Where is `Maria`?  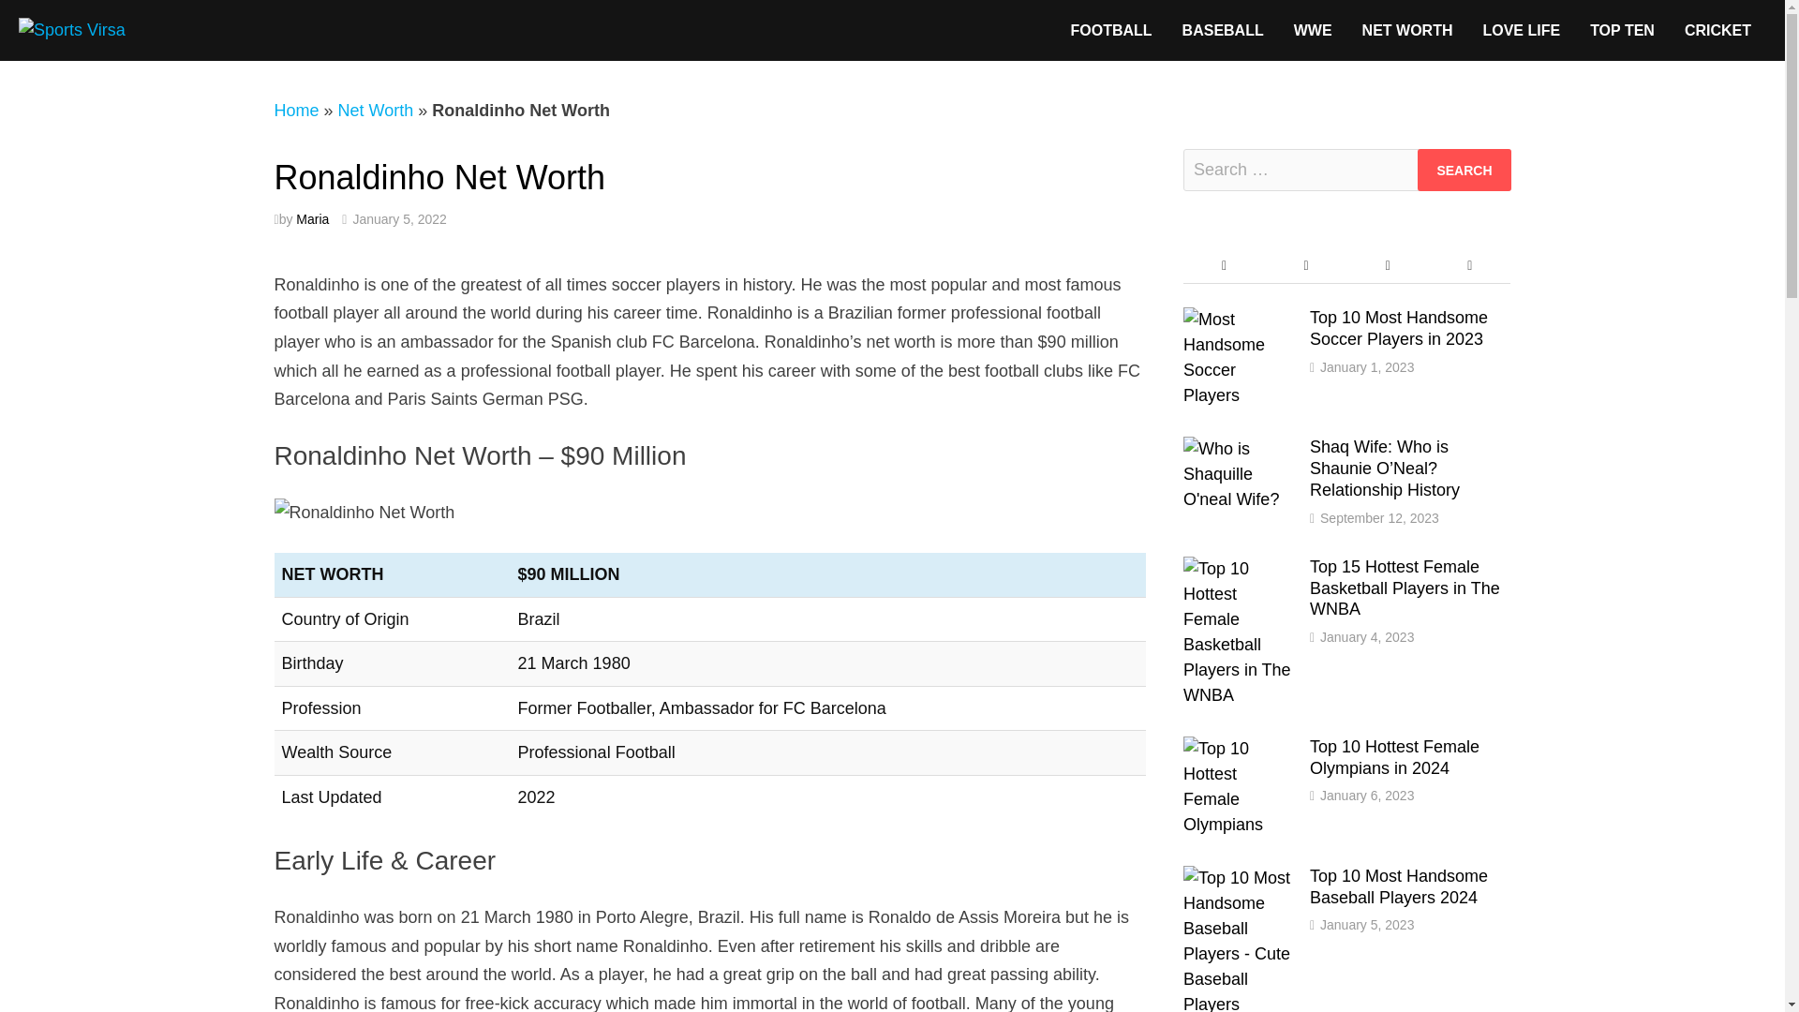 Maria is located at coordinates (313, 218).